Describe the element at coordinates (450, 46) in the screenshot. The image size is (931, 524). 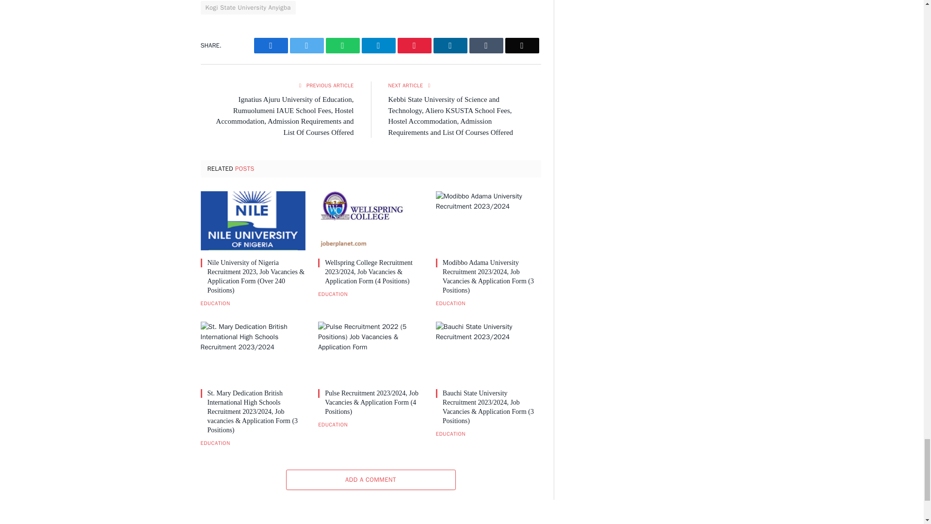
I see `Share on LinkedIn` at that location.